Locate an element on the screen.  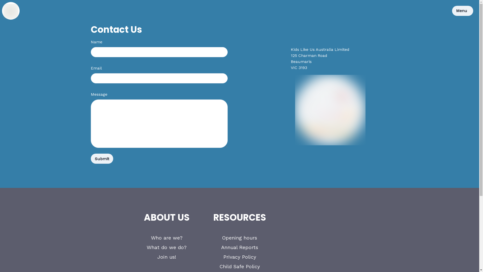
Submit is located at coordinates (102, 159).